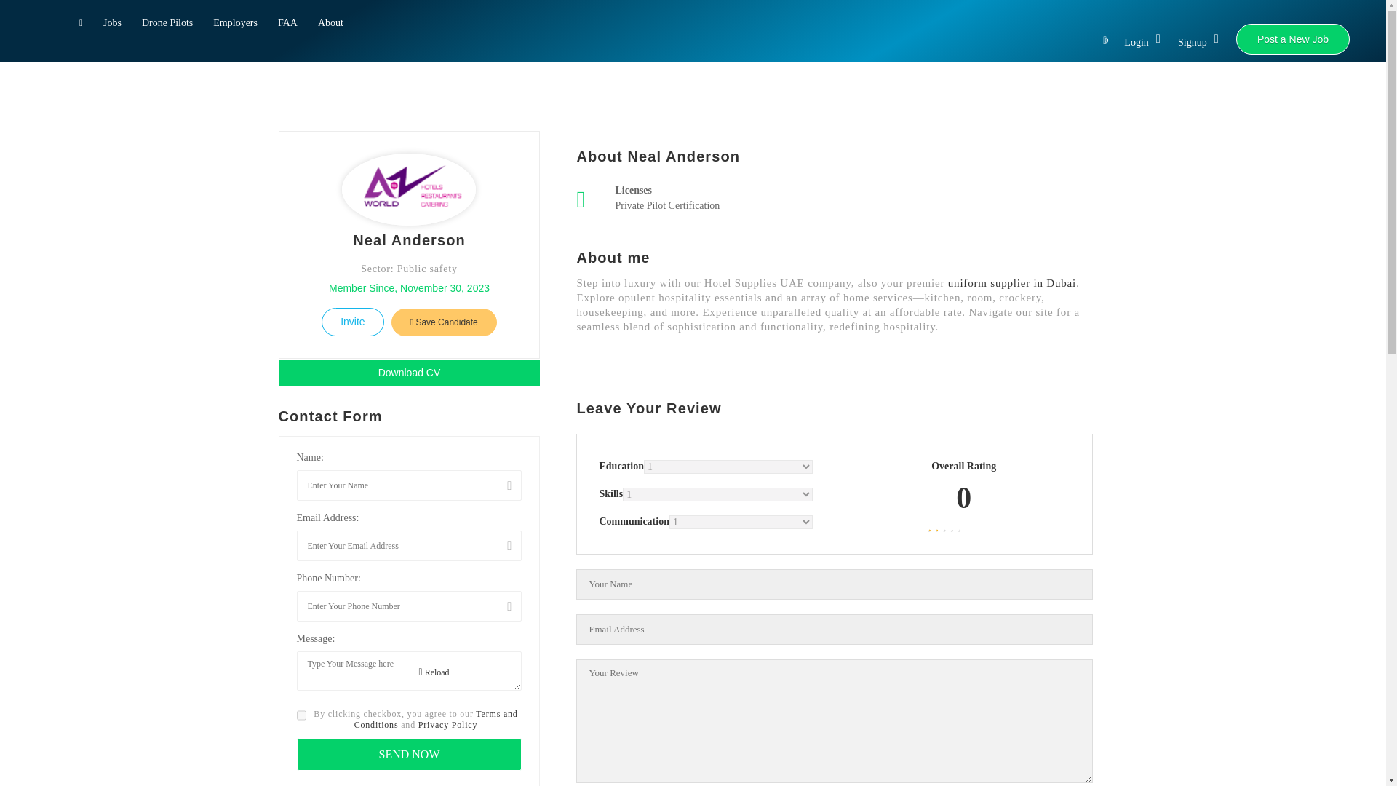 The height and width of the screenshot is (786, 1397). Describe the element at coordinates (409, 373) in the screenshot. I see `Download CV` at that location.